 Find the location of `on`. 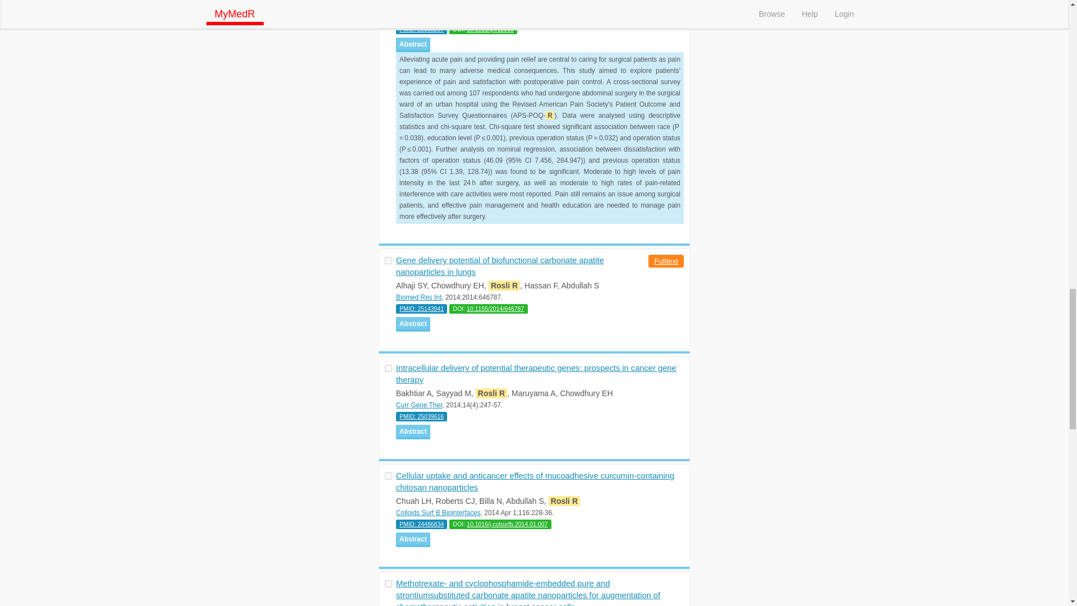

on is located at coordinates (388, 584).